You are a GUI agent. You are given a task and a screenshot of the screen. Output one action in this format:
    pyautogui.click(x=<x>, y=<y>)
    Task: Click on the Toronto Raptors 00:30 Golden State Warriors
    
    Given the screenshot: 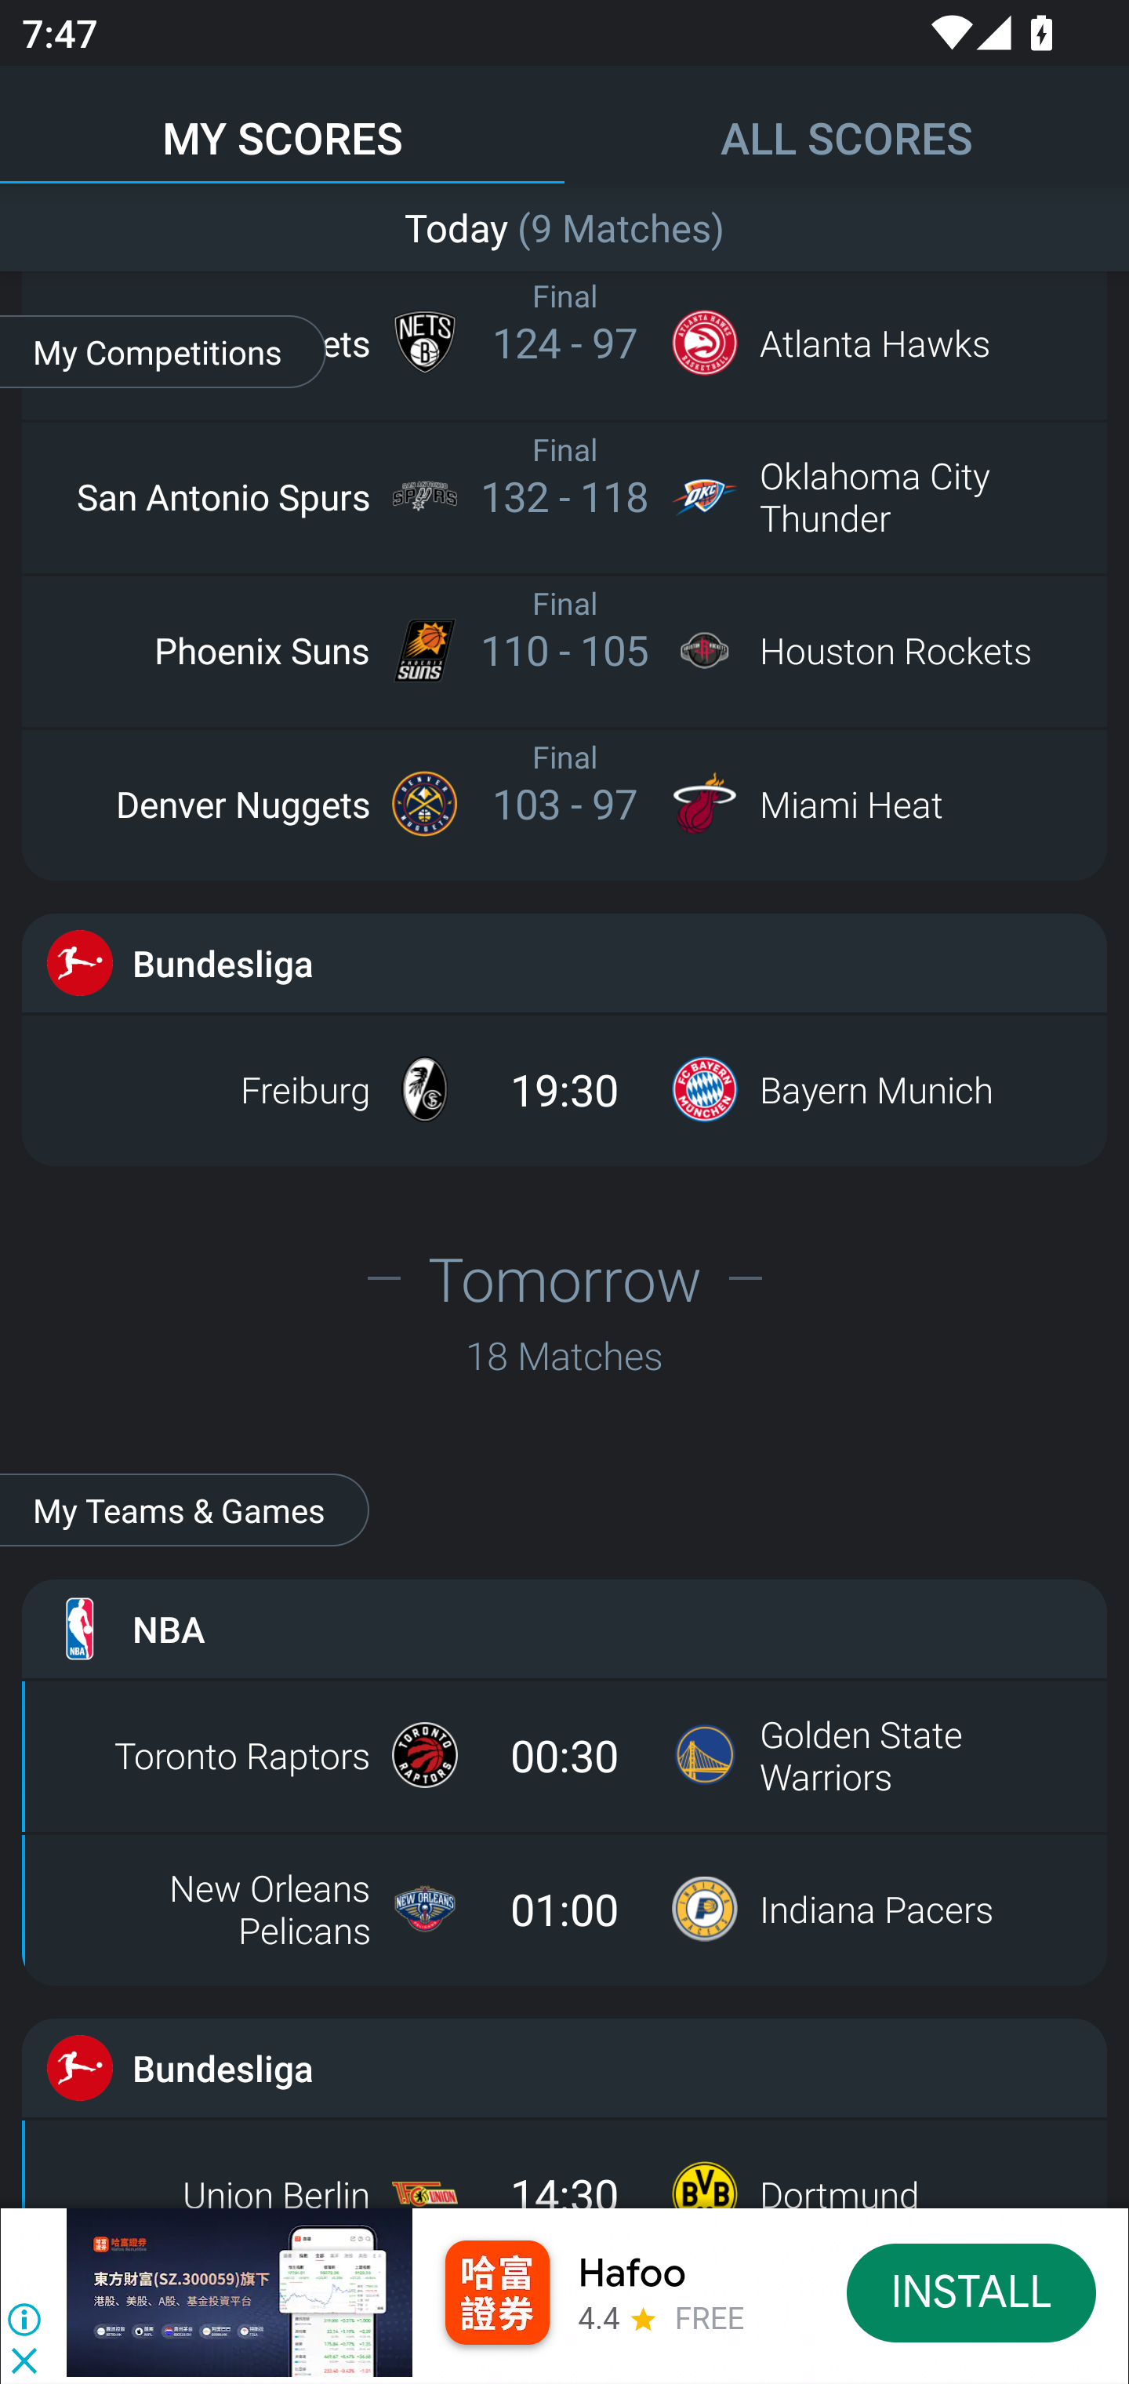 What is the action you would take?
    pyautogui.click(x=564, y=1754)
    